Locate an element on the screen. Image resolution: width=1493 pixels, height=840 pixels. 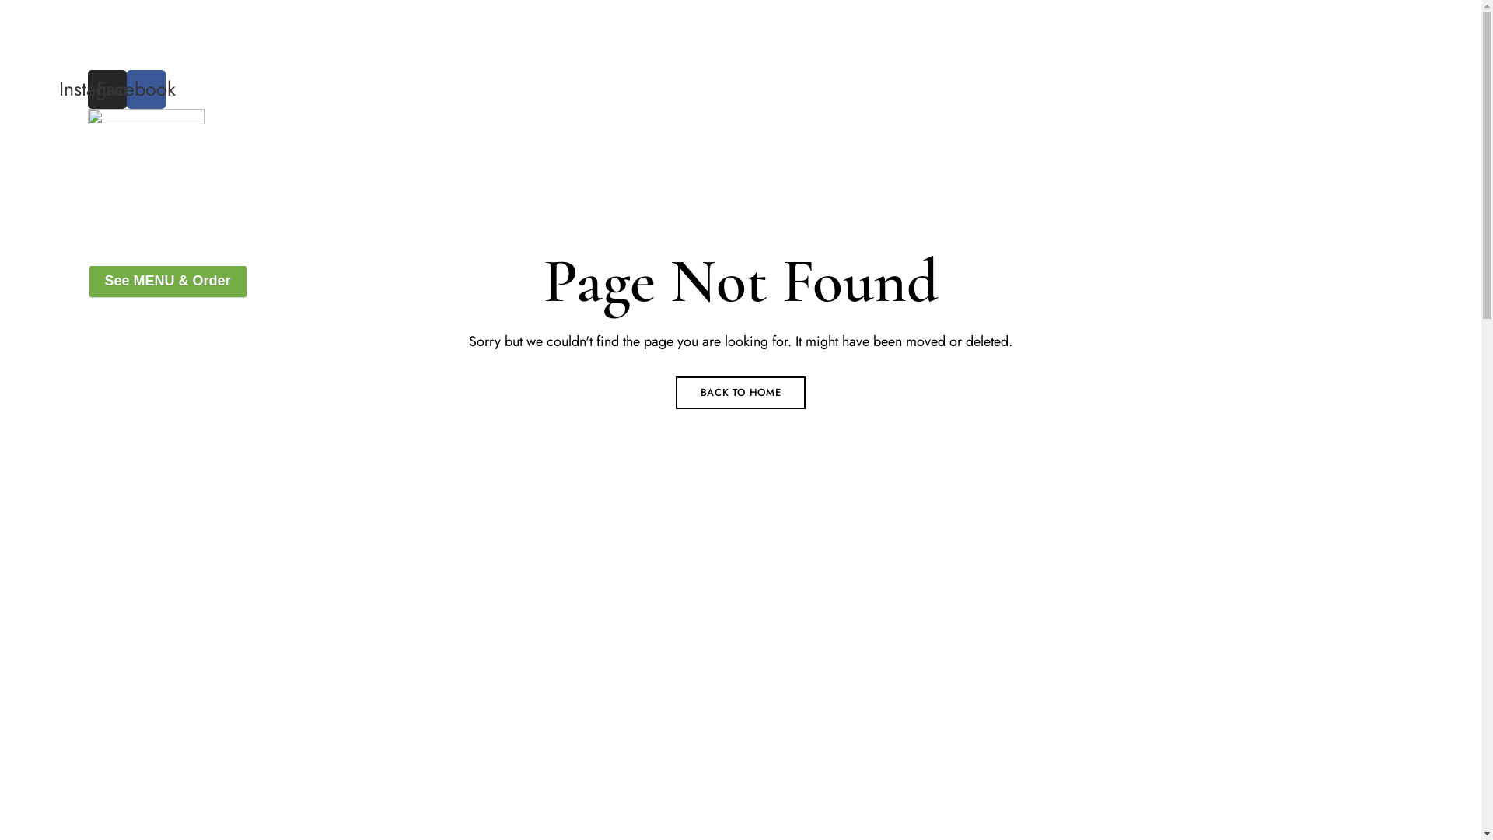
GALLERY is located at coordinates (692, 210).